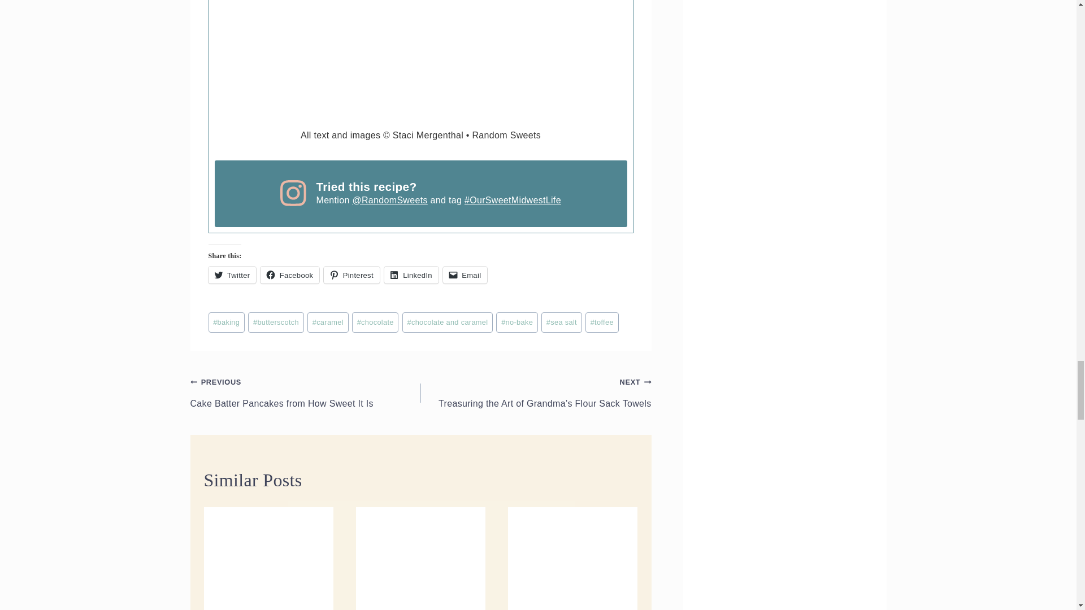  I want to click on no-bake, so click(517, 322).